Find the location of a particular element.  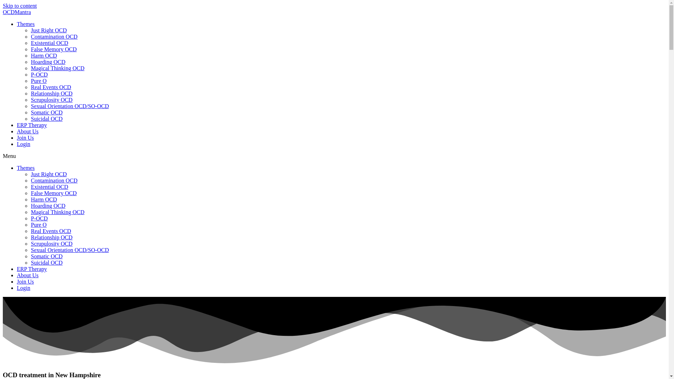

Real Events OCD is located at coordinates (51, 231).